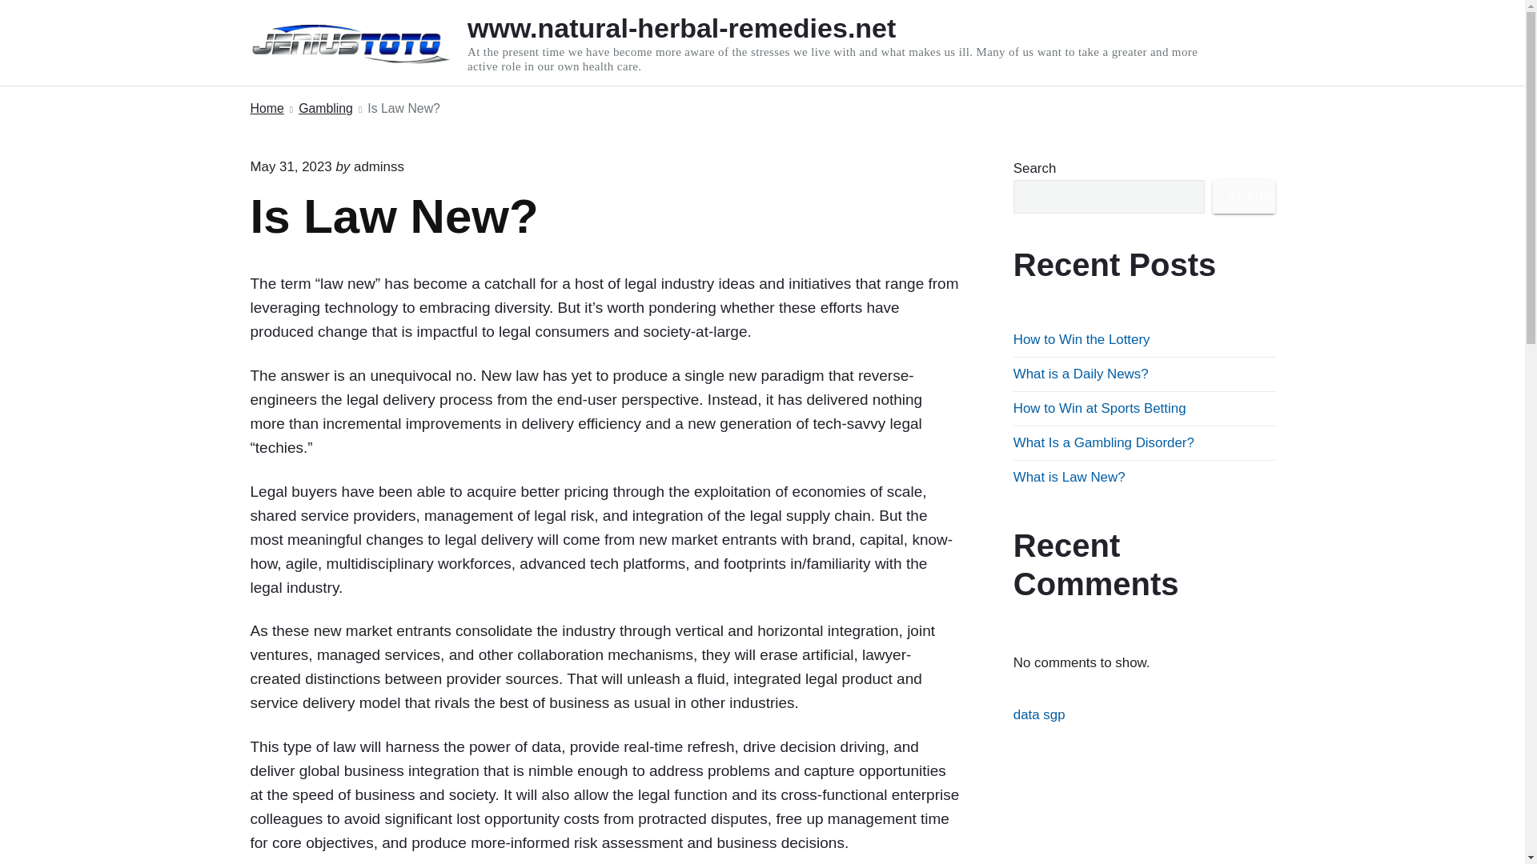 This screenshot has height=864, width=1537. Describe the element at coordinates (1081, 339) in the screenshot. I see `How to Win the Lottery` at that location.